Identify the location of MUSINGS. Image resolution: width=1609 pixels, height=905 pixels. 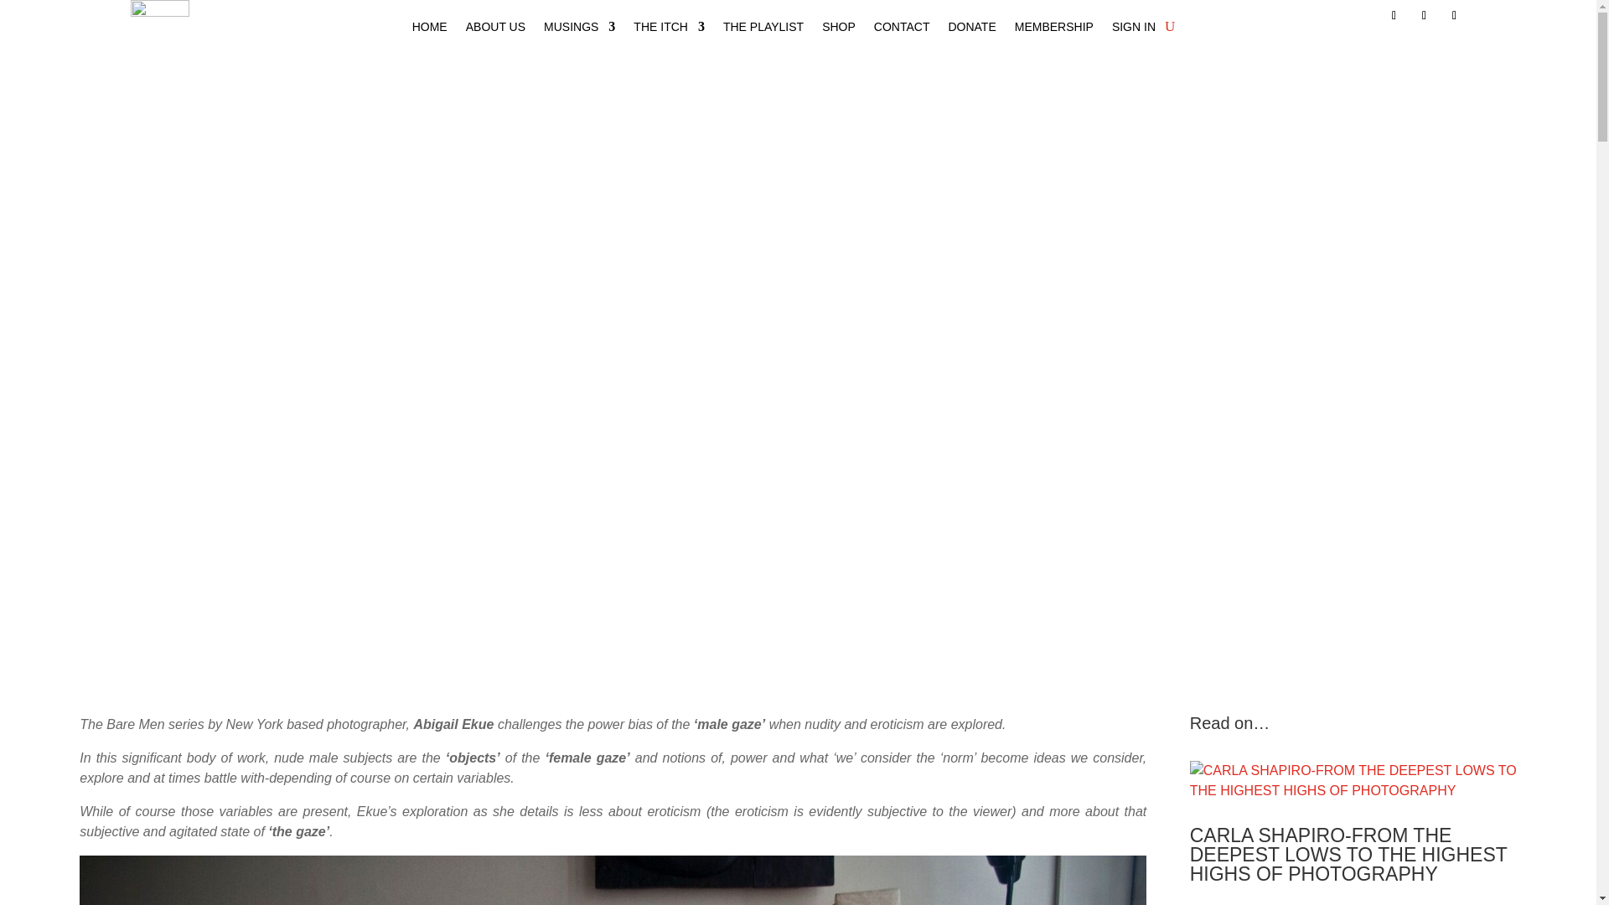
(578, 30).